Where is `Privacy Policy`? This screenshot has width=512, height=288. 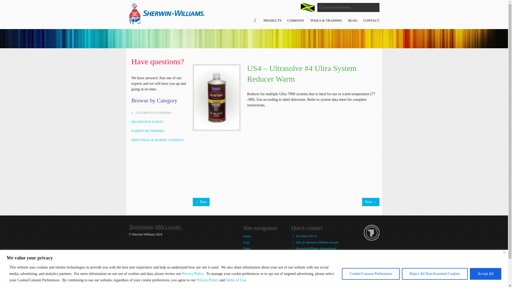
Privacy Policy is located at coordinates (193, 273).